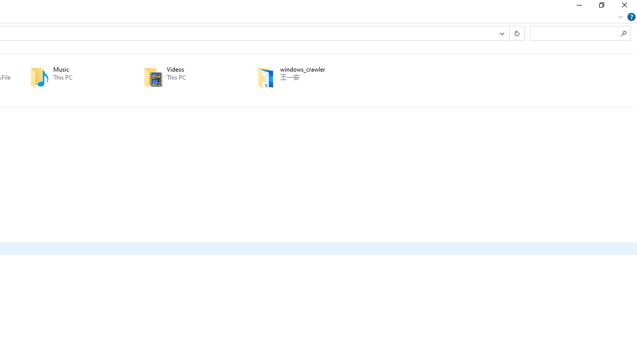  I want to click on Pinned, so click(316, 85).